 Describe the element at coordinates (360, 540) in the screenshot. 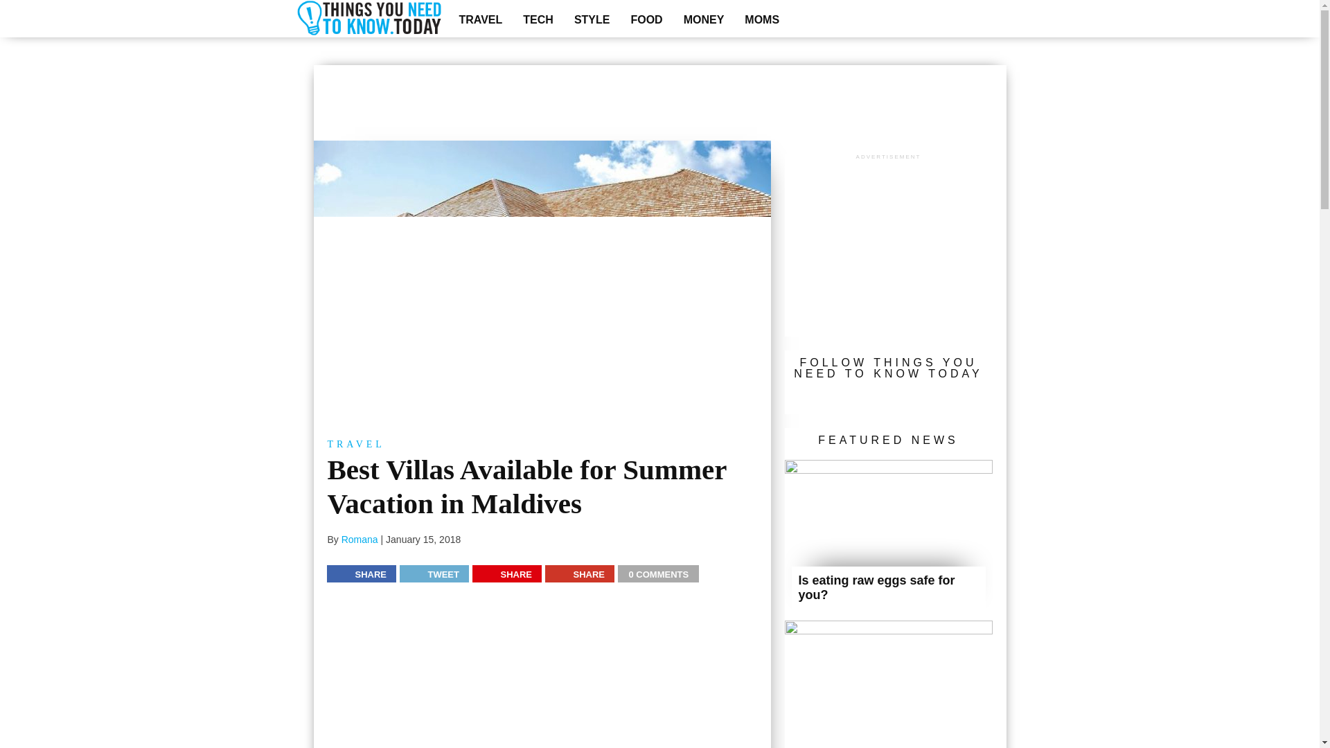

I see `Romana` at that location.